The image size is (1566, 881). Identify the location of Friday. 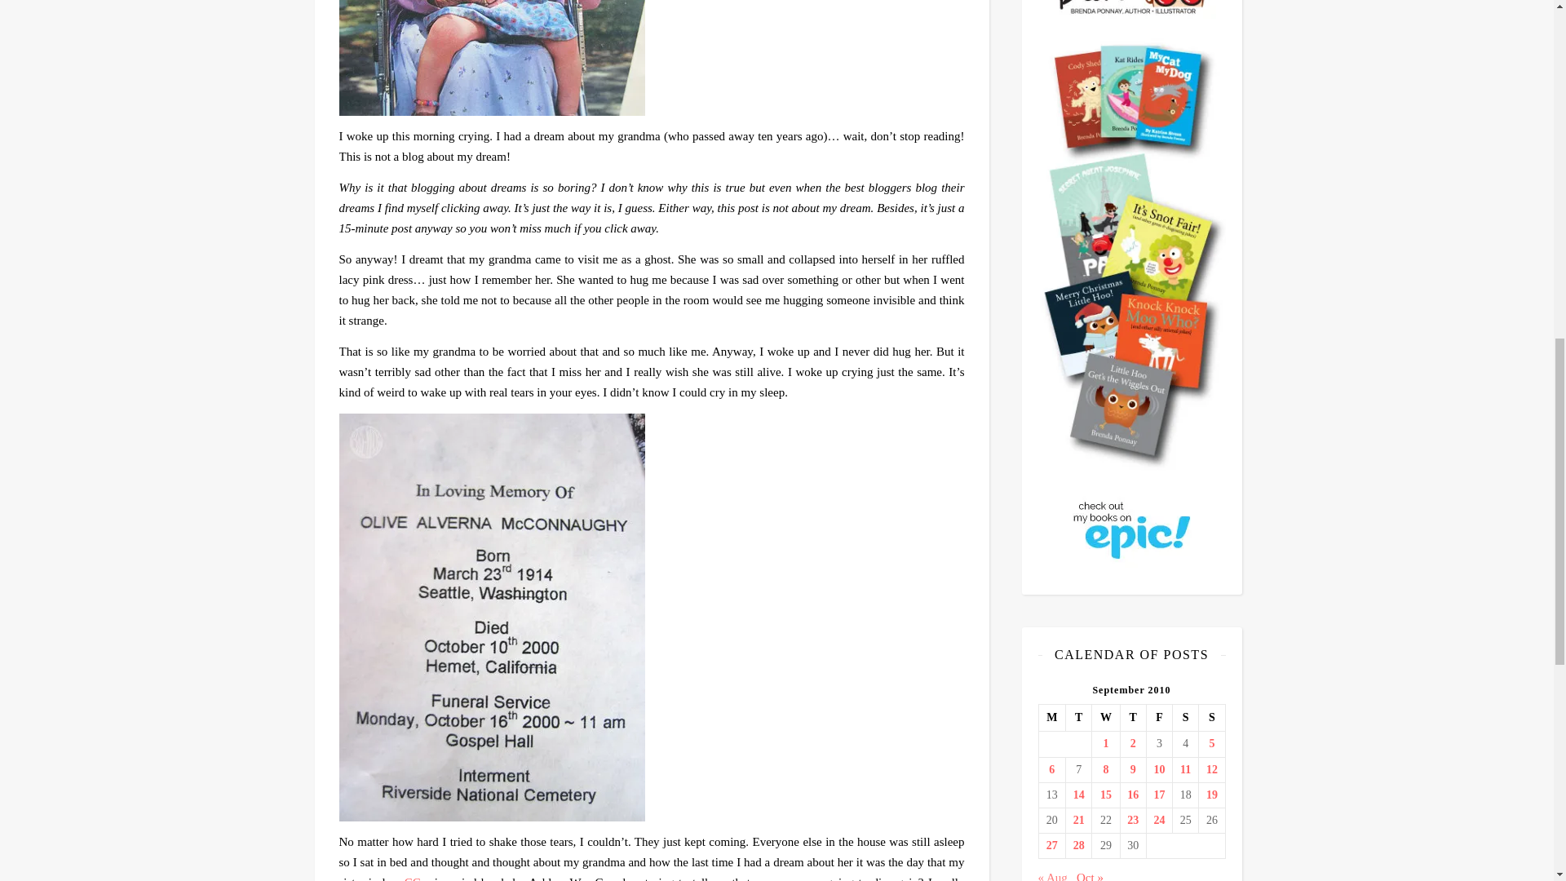
(1158, 718).